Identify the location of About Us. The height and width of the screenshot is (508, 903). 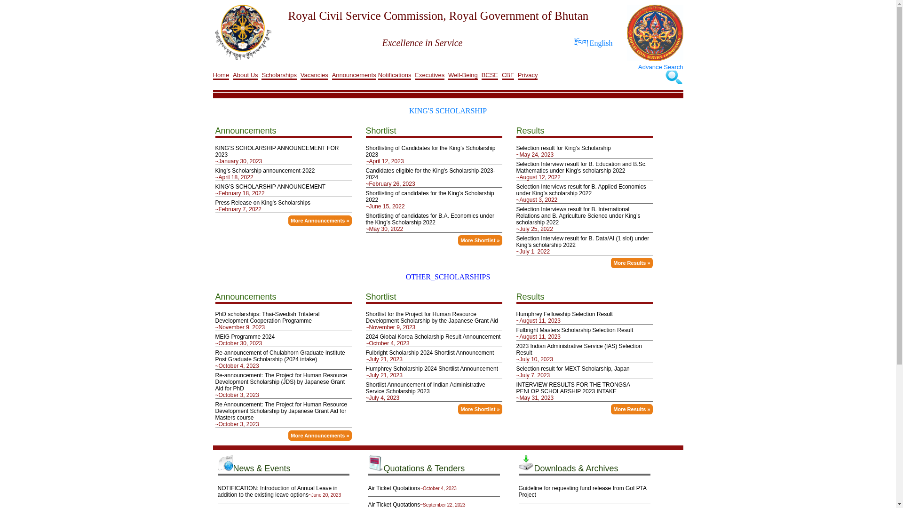
(246, 73).